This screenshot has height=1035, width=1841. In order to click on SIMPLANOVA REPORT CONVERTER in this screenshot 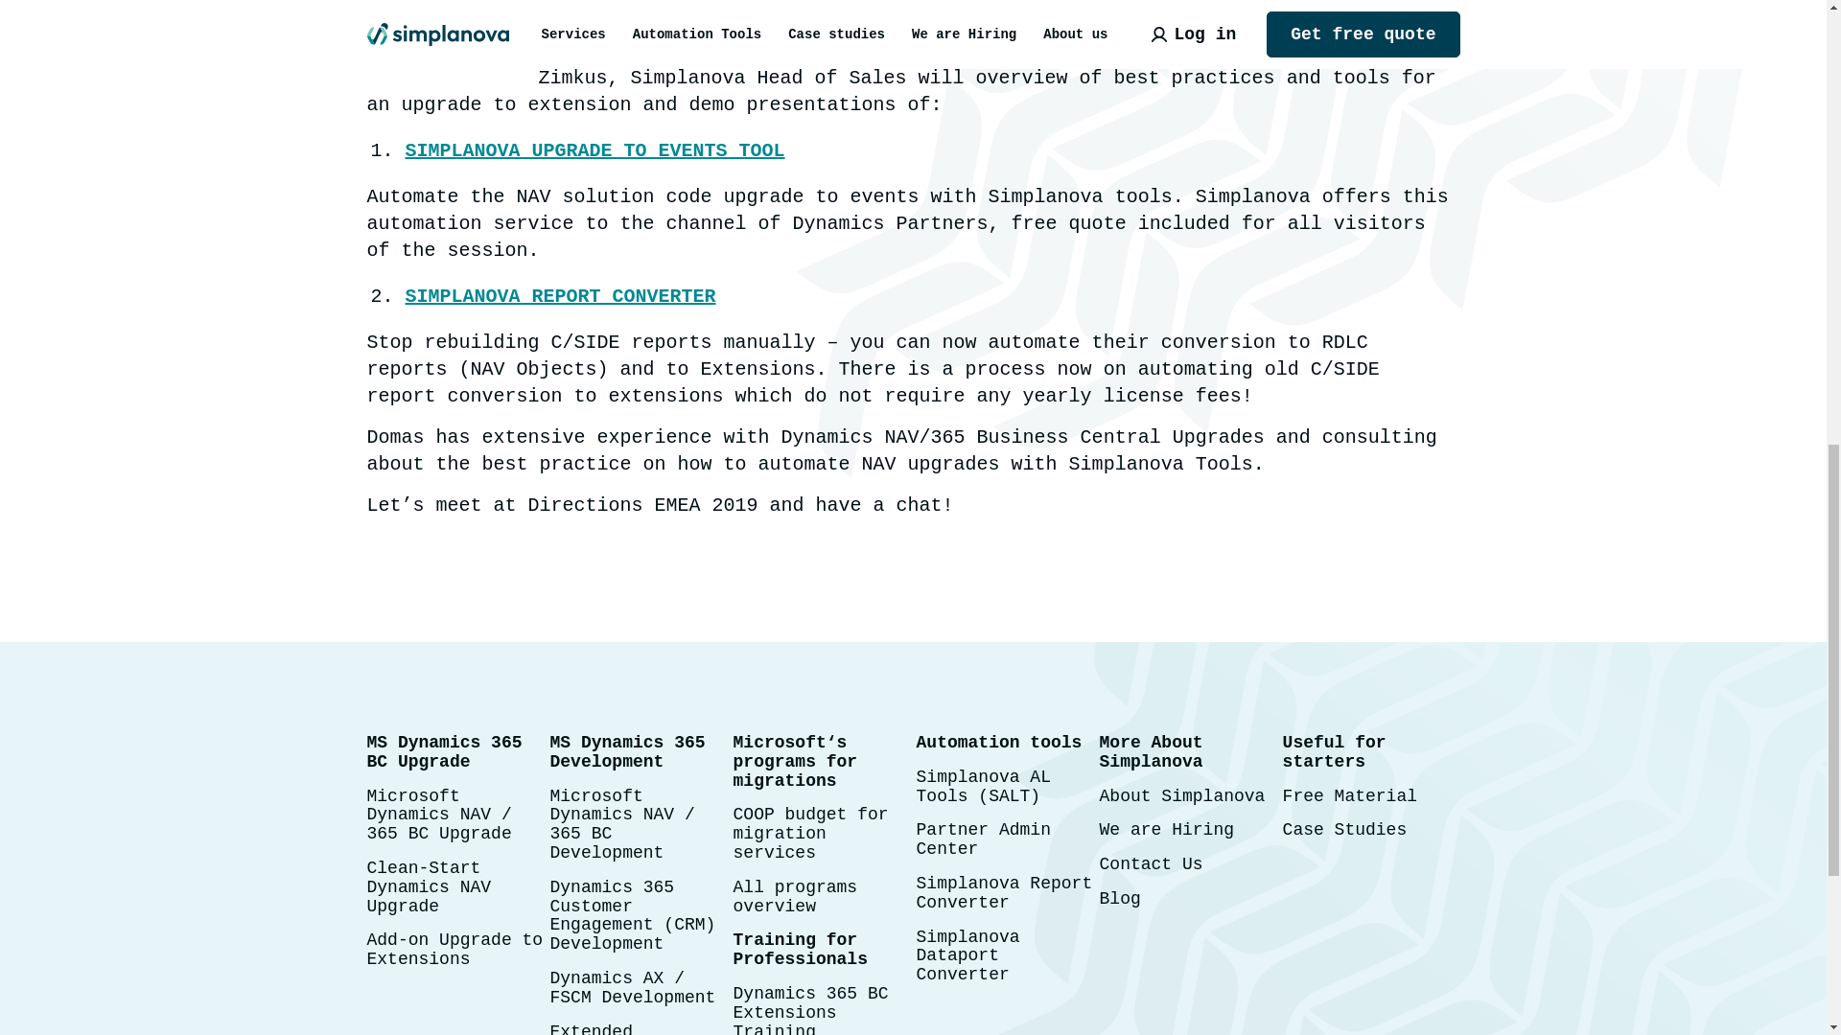, I will do `click(560, 296)`.